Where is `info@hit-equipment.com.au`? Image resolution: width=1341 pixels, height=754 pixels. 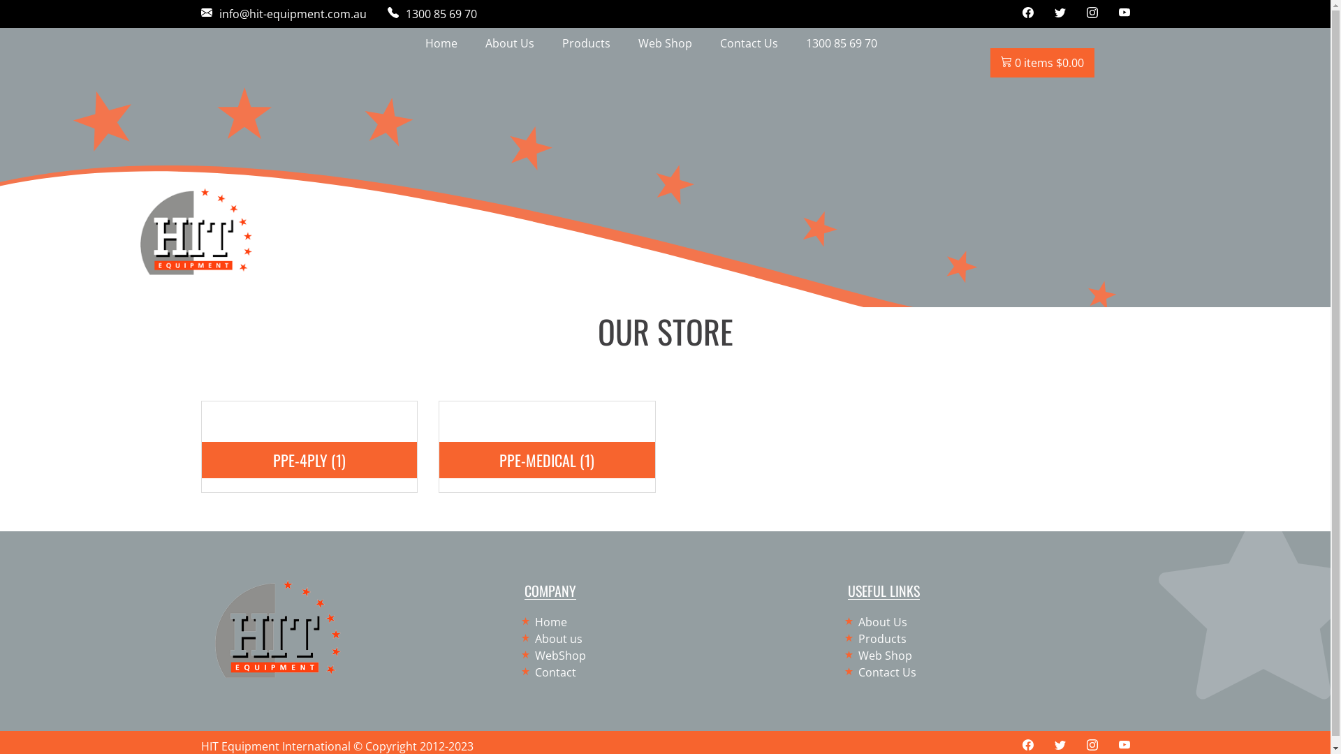 info@hit-equipment.com.au is located at coordinates (284, 14).